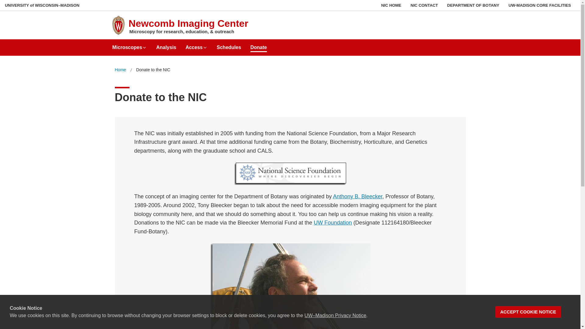 This screenshot has width=585, height=329. Describe the element at coordinates (129, 45) in the screenshot. I see `Microscopes Expand` at that location.